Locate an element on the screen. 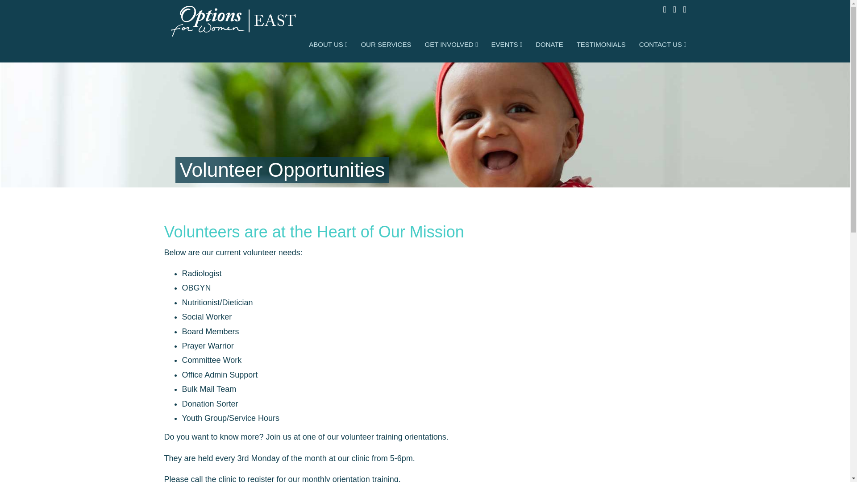 This screenshot has height=482, width=857. Our Services is located at coordinates (386, 46).